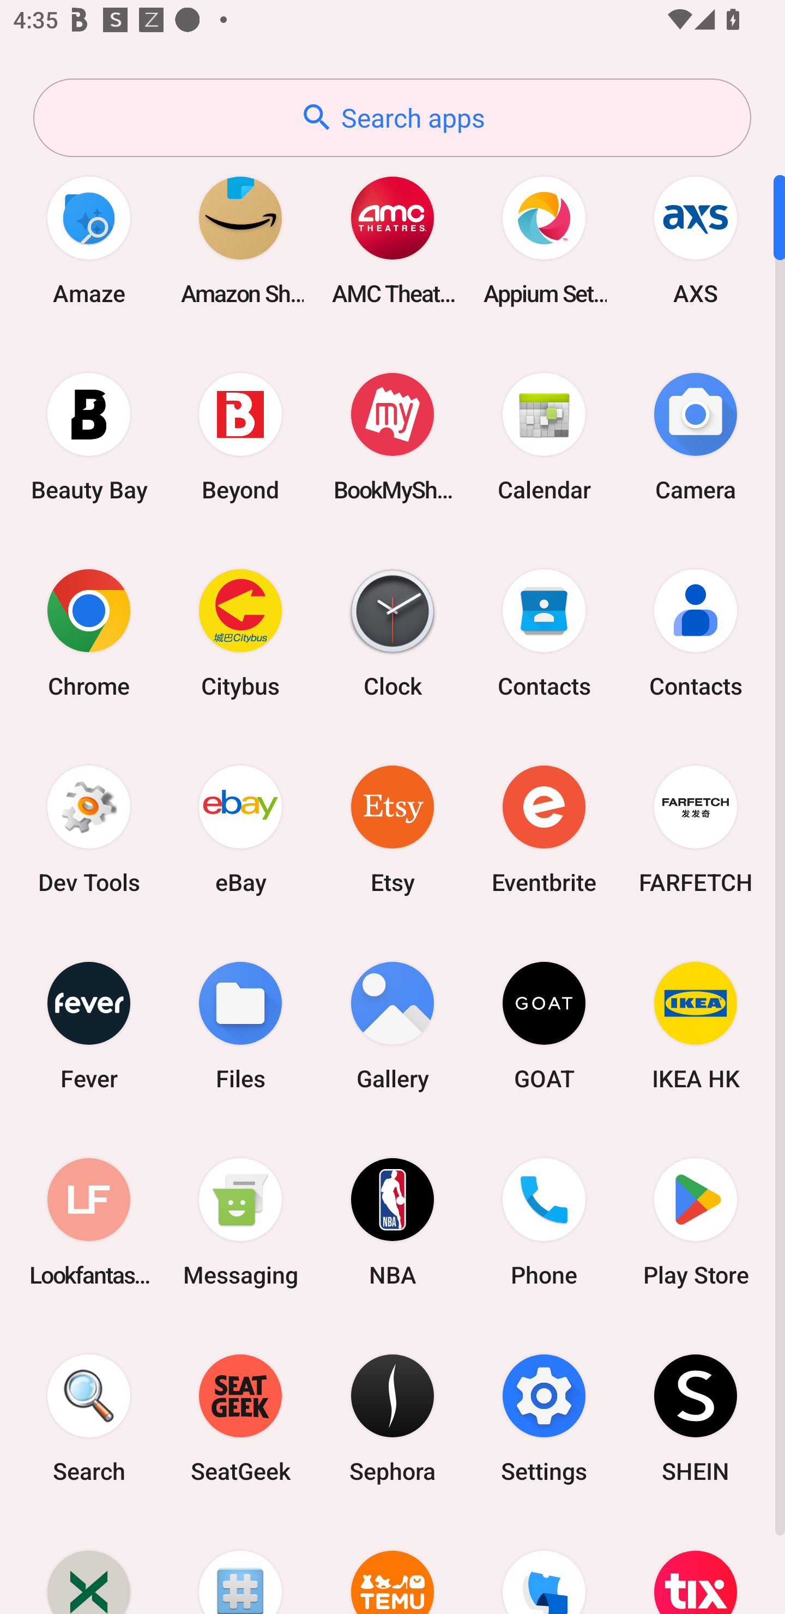 Image resolution: width=785 pixels, height=1614 pixels. I want to click on Messaging, so click(240, 1221).